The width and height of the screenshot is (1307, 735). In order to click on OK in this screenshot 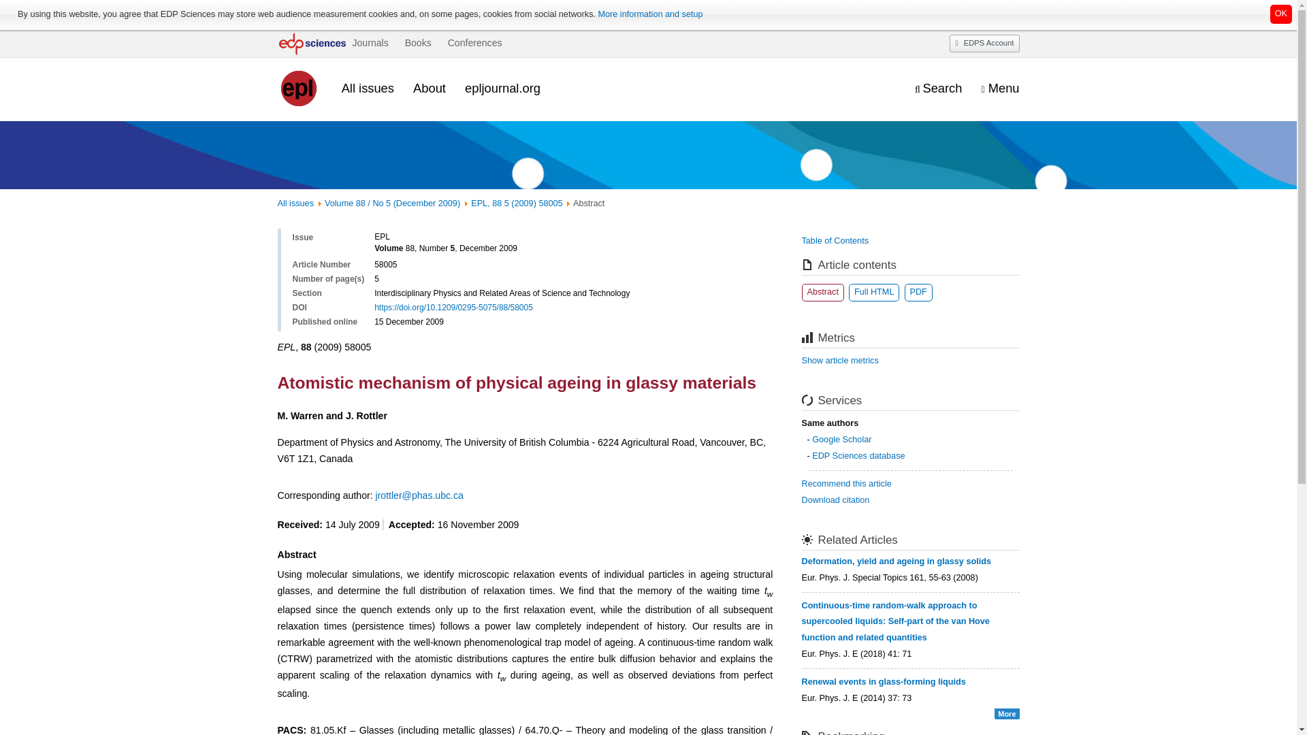, I will do `click(1281, 14)`.